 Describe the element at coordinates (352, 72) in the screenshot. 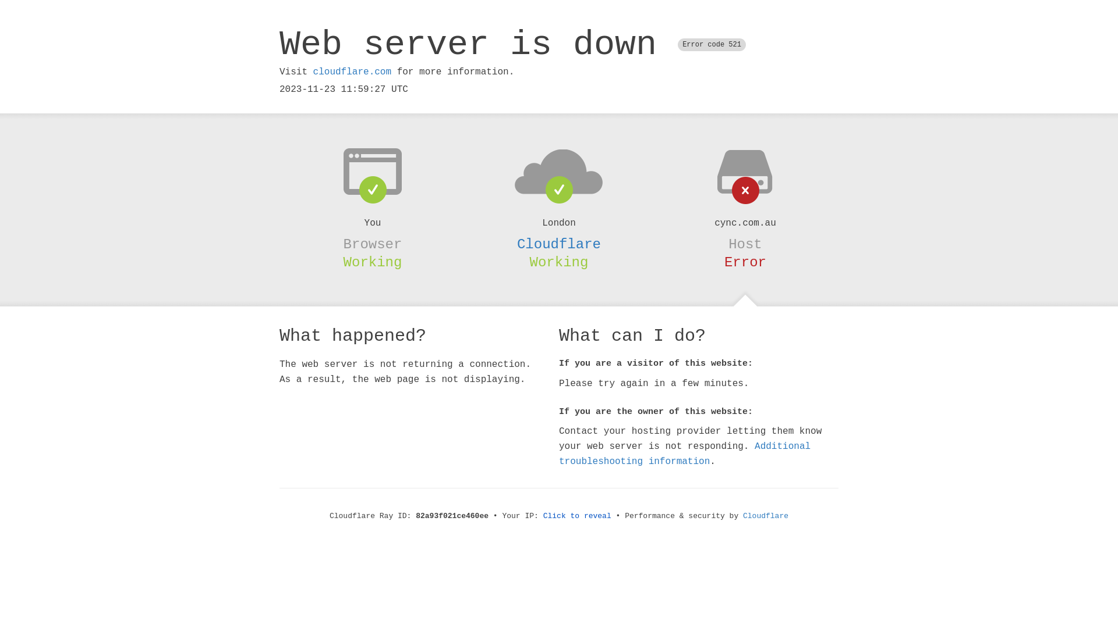

I see `cloudflare.com` at that location.